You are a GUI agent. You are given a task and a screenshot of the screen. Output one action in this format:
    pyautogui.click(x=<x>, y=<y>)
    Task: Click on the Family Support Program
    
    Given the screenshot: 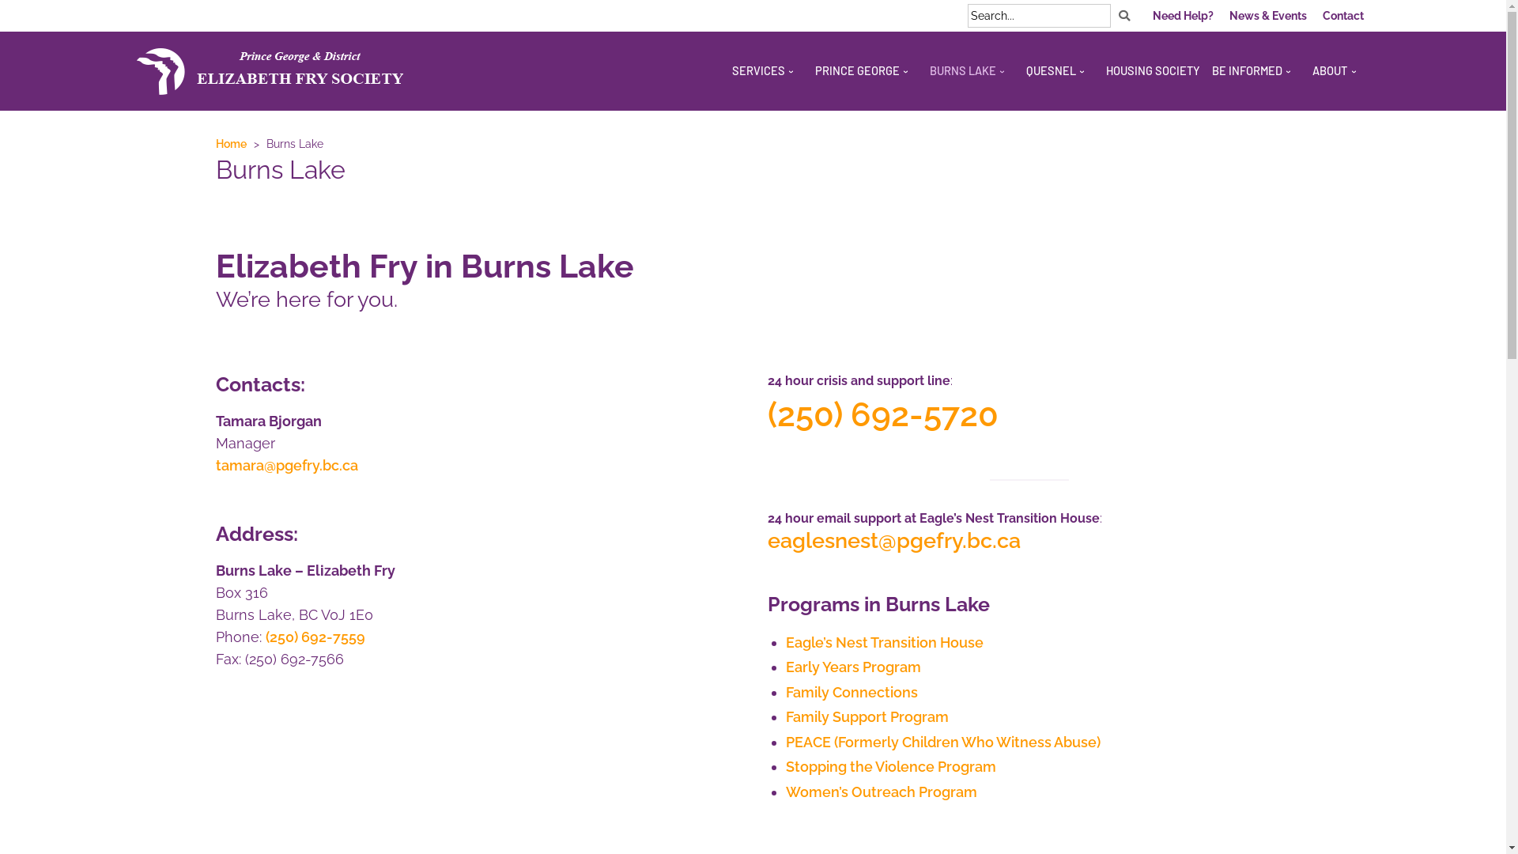 What is the action you would take?
    pyautogui.click(x=867, y=716)
    